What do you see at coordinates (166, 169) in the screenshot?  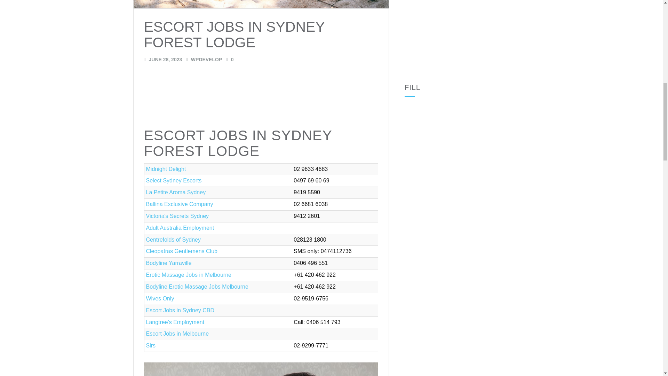 I see `Midnight Delight` at bounding box center [166, 169].